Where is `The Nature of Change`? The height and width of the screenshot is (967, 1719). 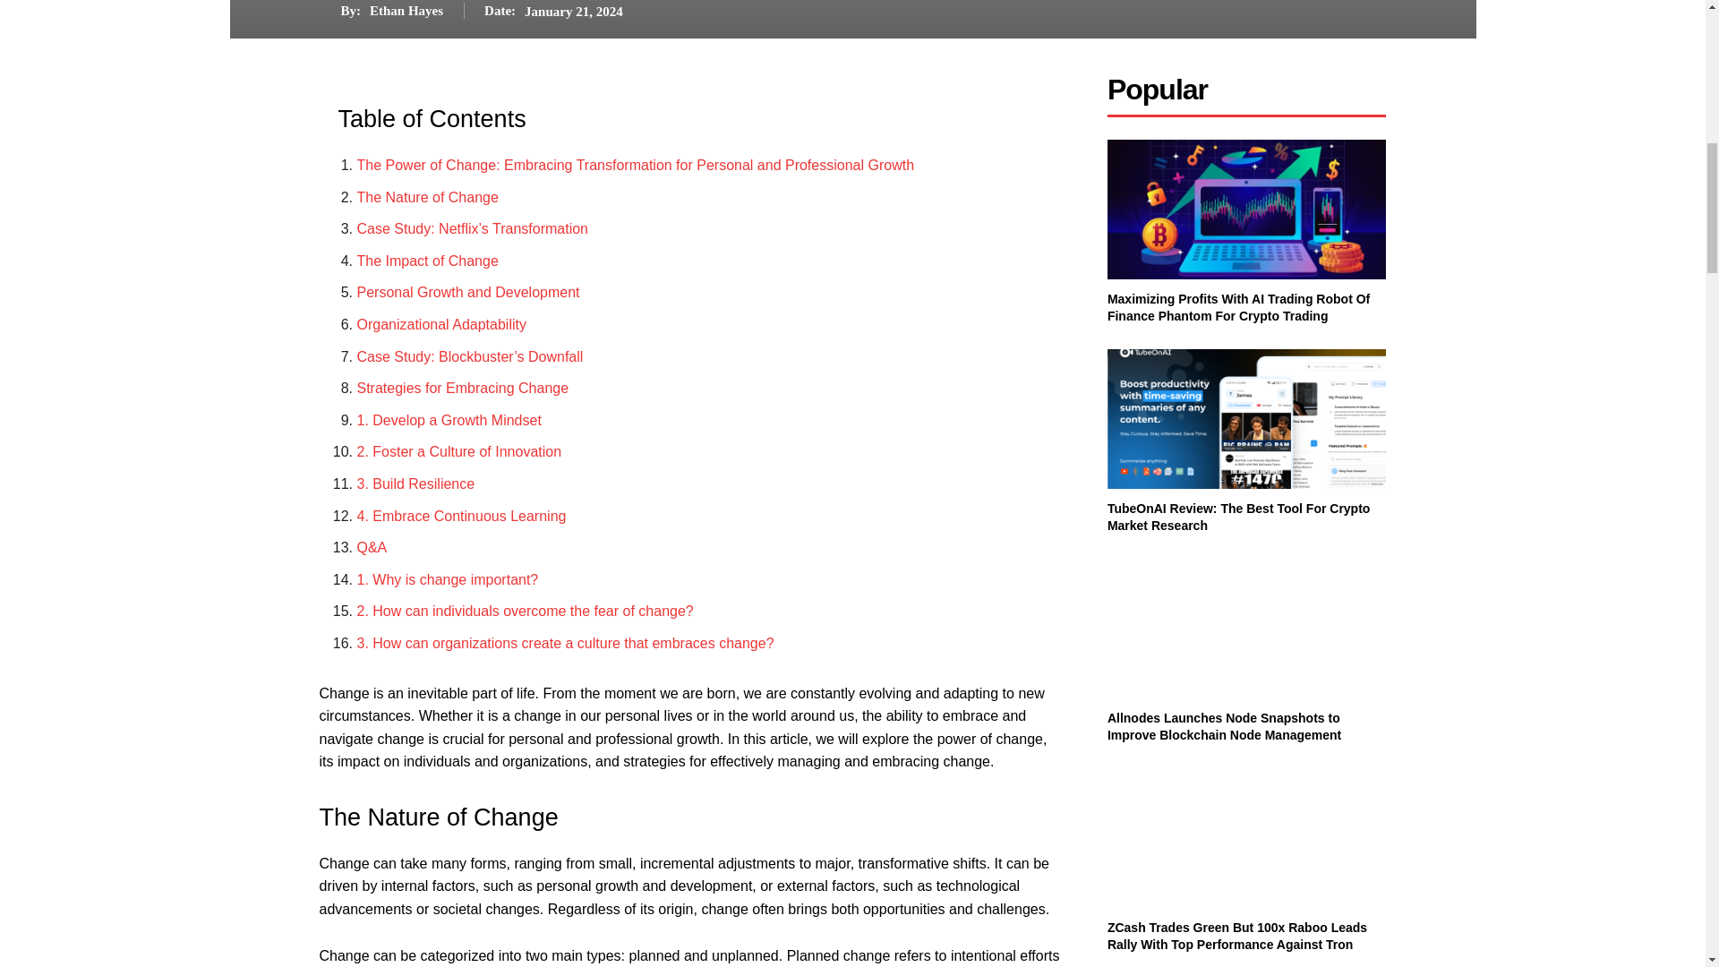 The Nature of Change is located at coordinates (426, 197).